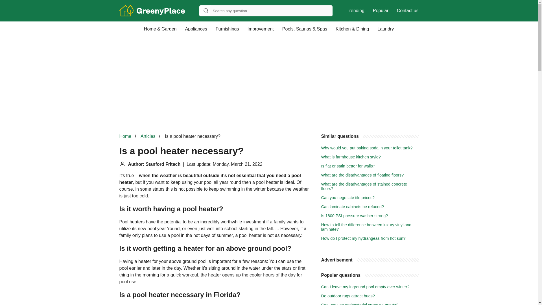 The width and height of the screenshot is (542, 305). Describe the element at coordinates (351, 157) in the screenshot. I see `What is farmhouse kitchen style?` at that location.